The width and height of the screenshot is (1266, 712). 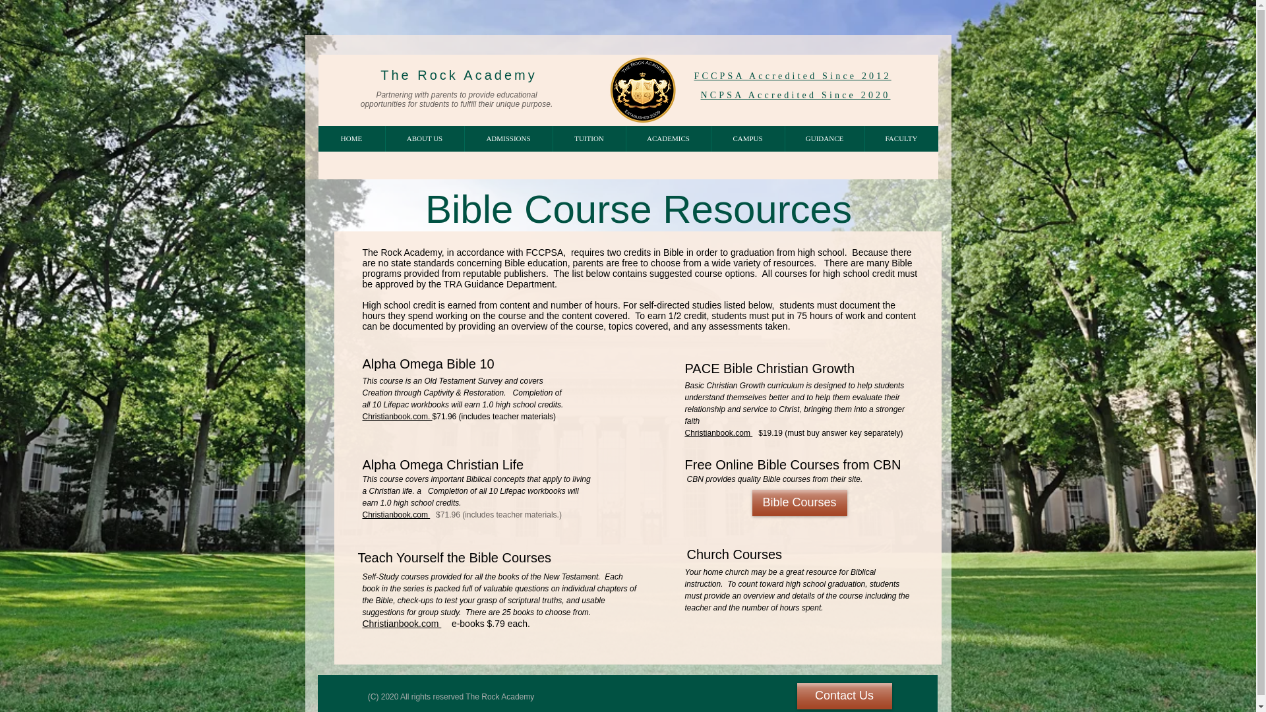 I want to click on Christianbook.com , so click(x=396, y=514).